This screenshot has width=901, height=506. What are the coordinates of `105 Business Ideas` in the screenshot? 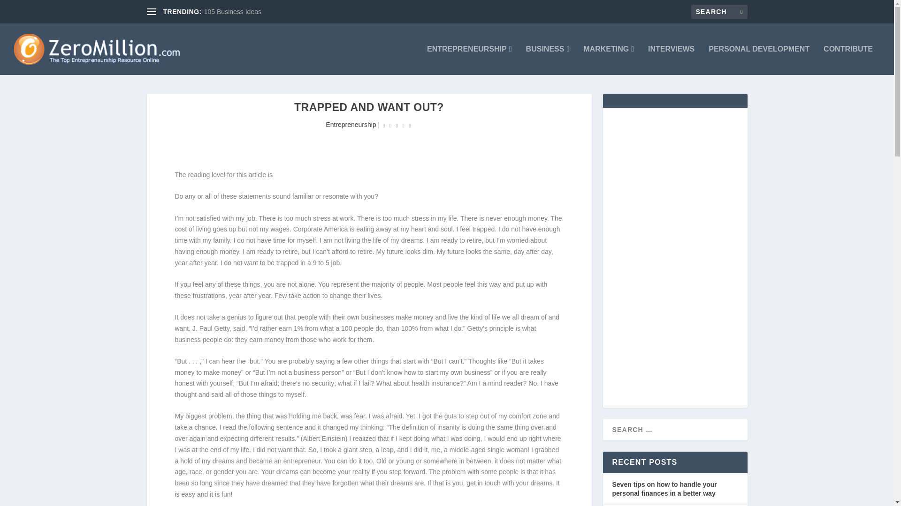 It's located at (233, 12).